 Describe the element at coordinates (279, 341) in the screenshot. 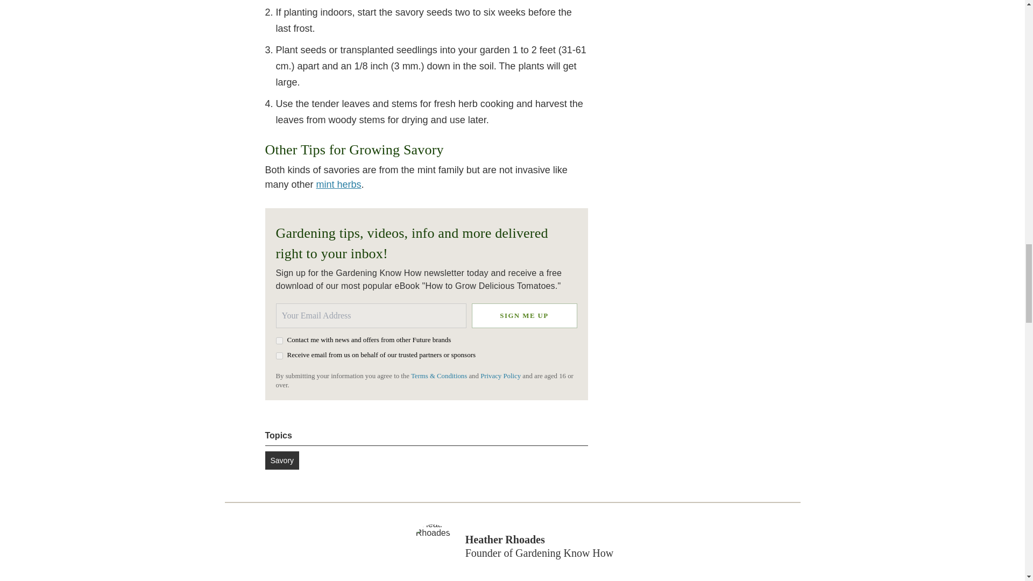

I see `on` at that location.